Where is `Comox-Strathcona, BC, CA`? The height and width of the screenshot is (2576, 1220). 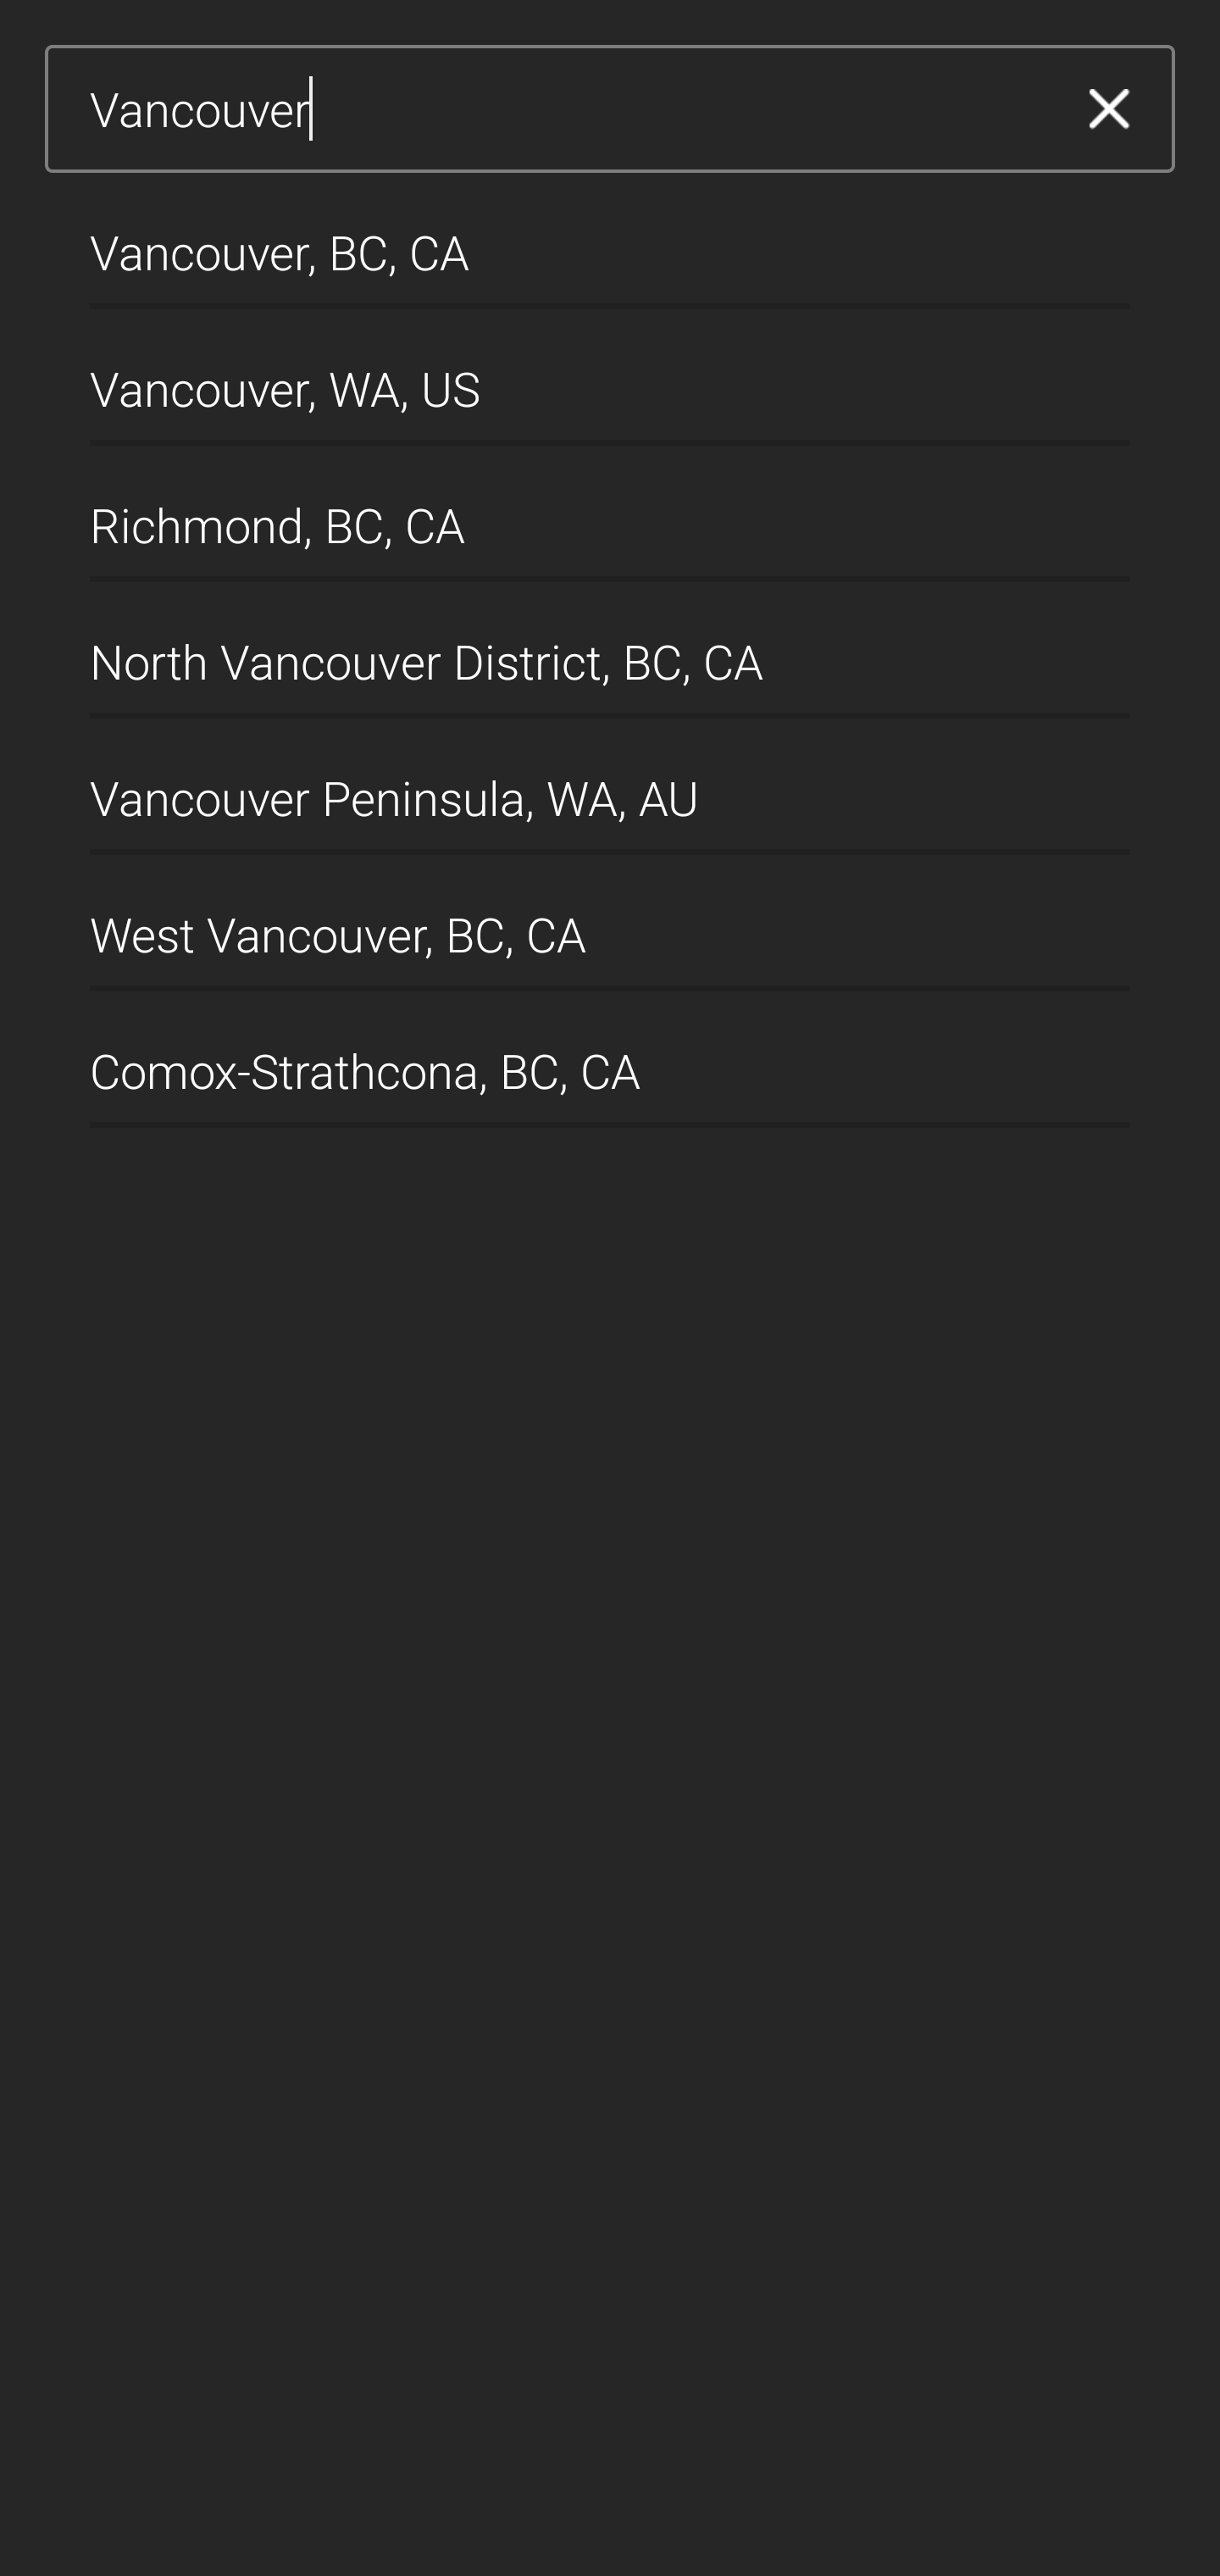
Comox-Strathcona, BC, CA is located at coordinates (610, 1059).